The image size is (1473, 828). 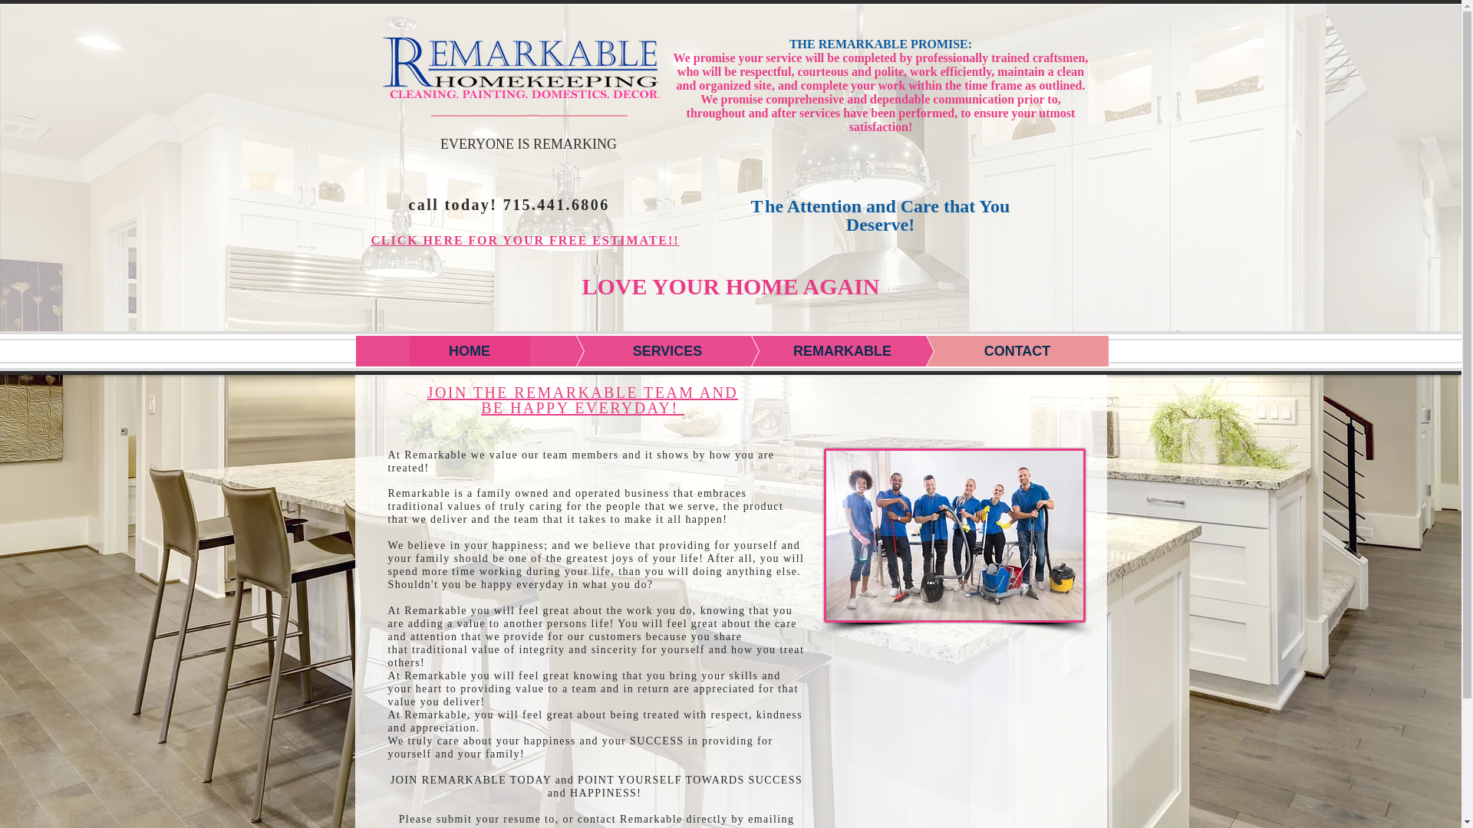 I want to click on HOME, so click(x=470, y=351).